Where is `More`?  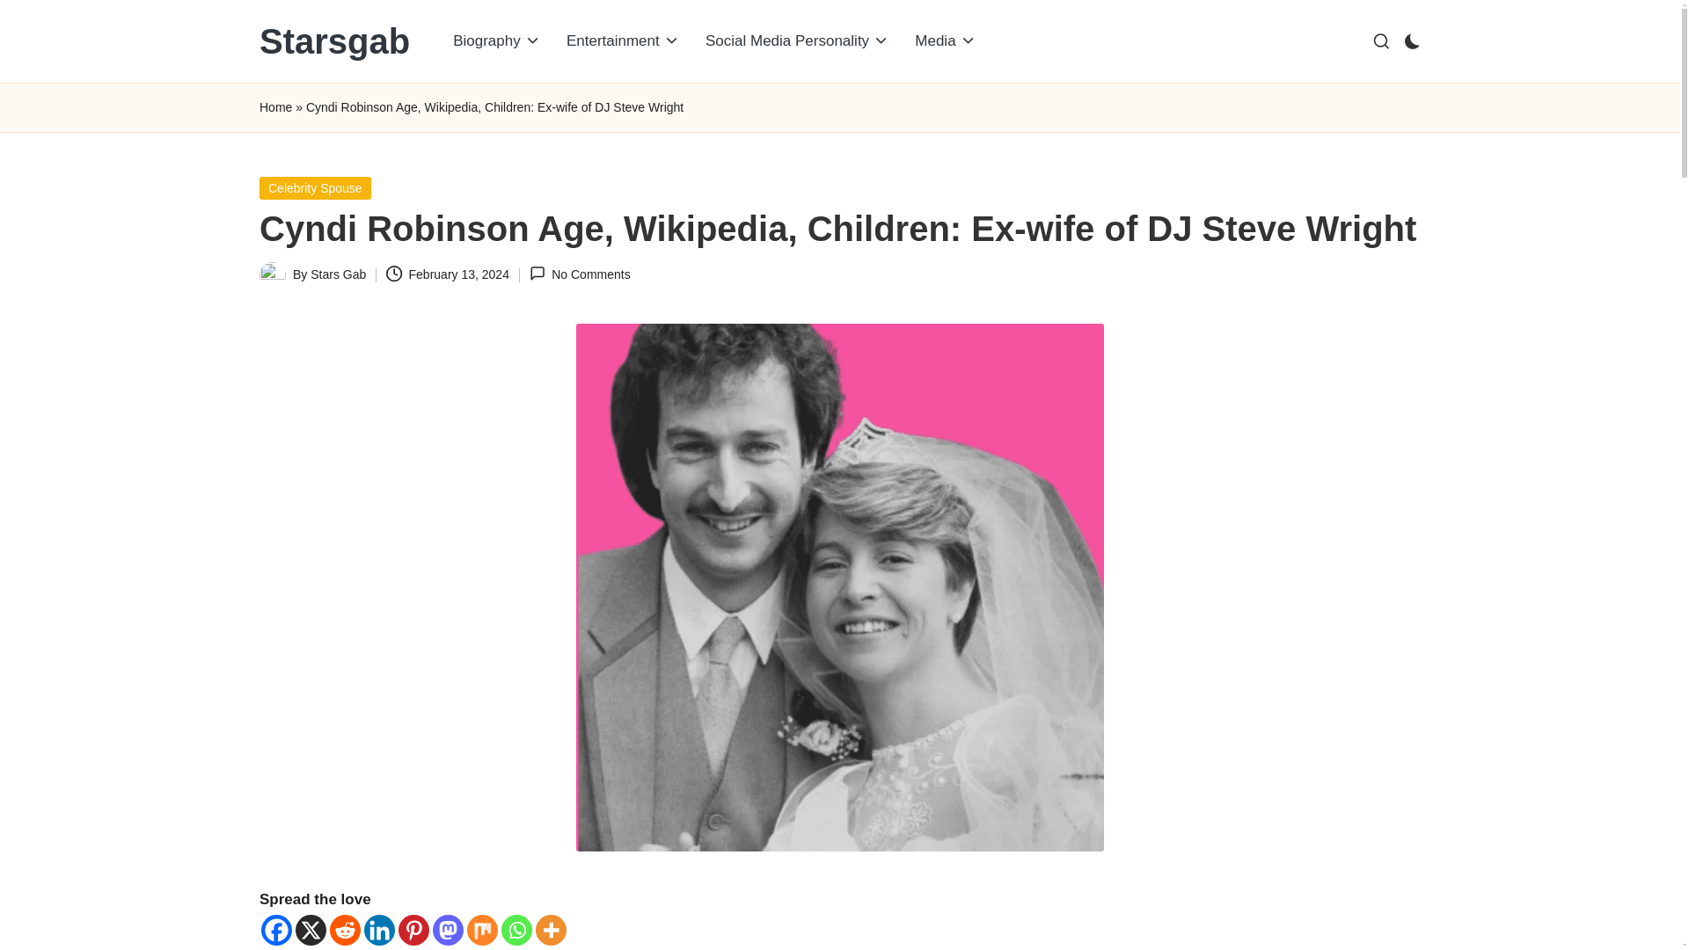
More is located at coordinates (551, 930).